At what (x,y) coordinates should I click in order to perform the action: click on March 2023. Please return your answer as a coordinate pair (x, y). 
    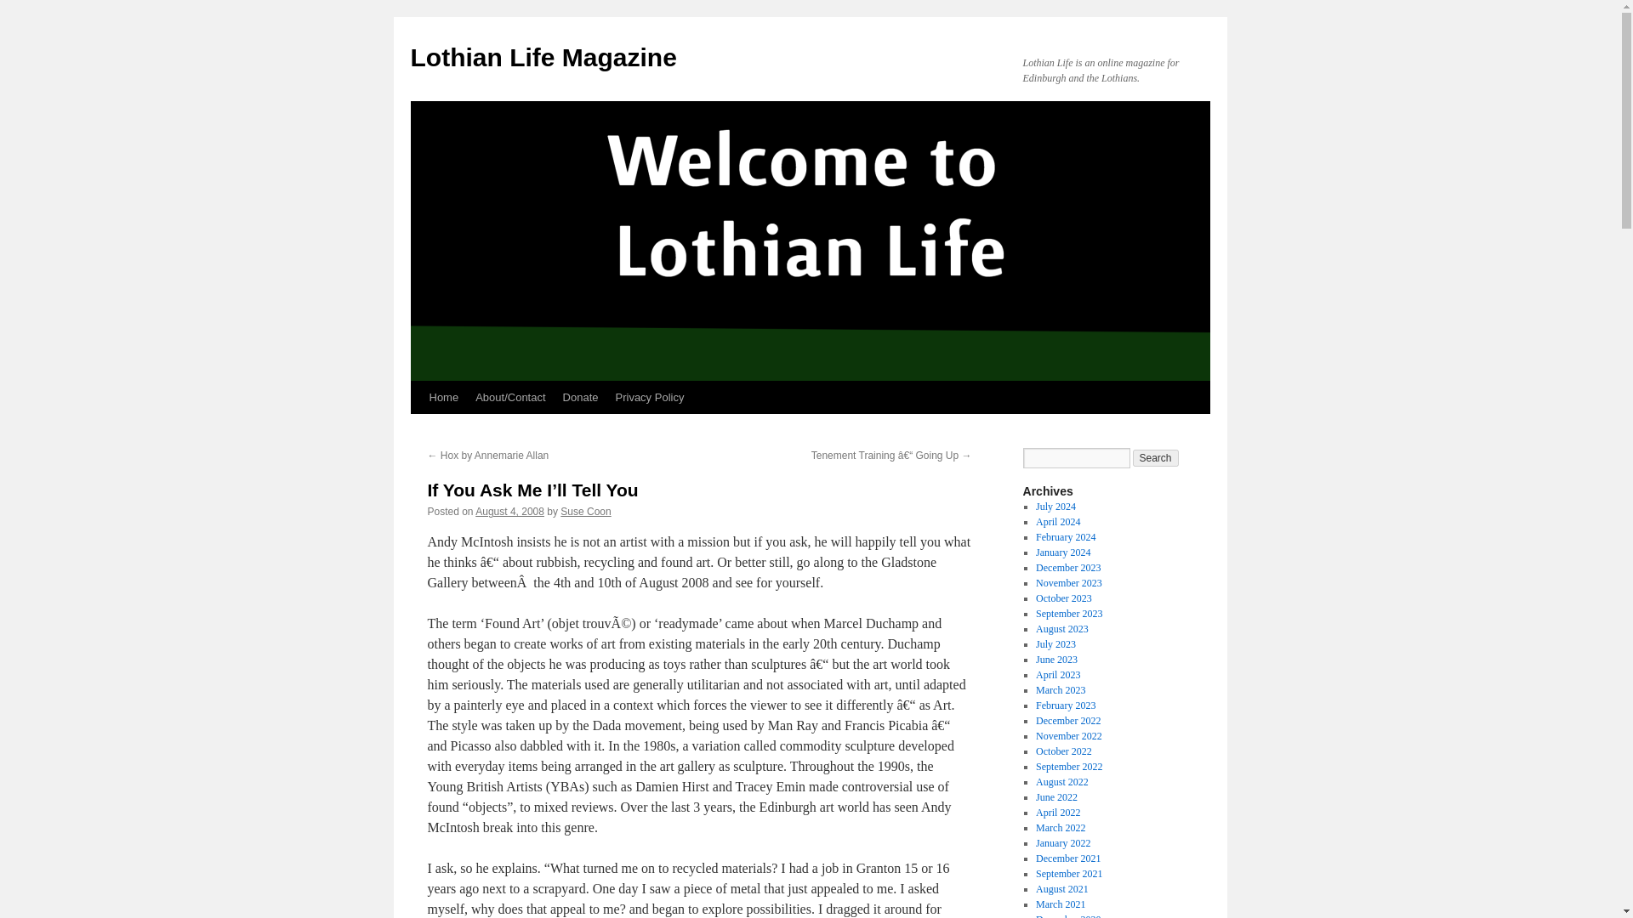
    Looking at the image, I should click on (1060, 689).